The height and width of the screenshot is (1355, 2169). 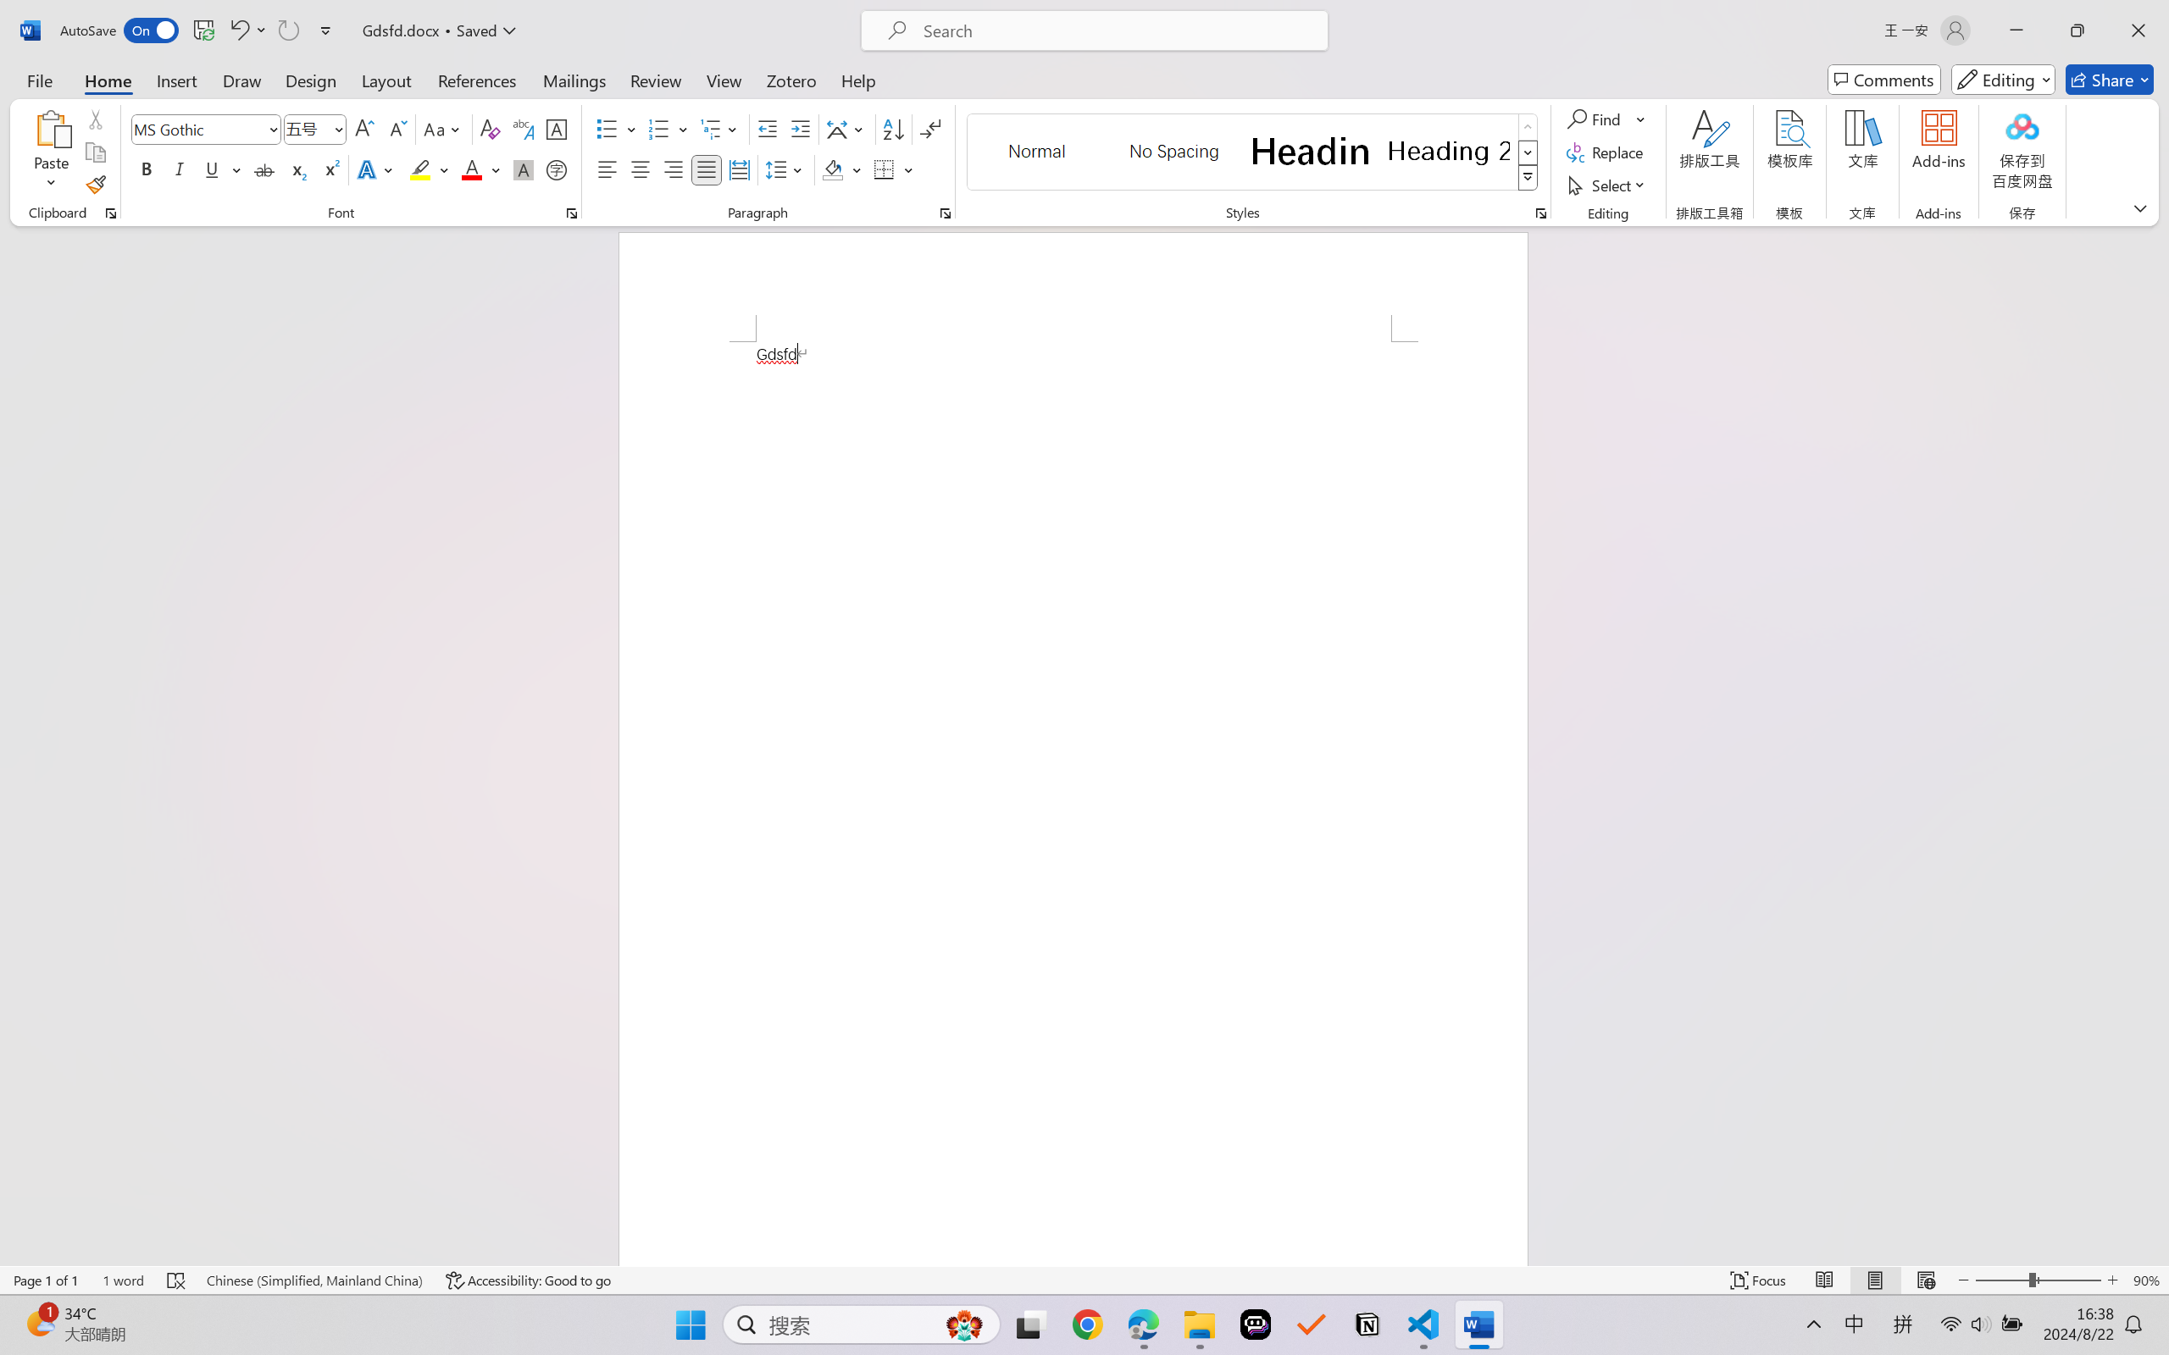 I want to click on Replace..., so click(x=1606, y=152).